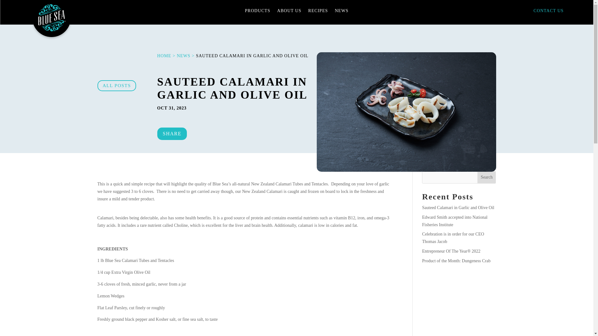 The height and width of the screenshot is (336, 598). Describe the element at coordinates (236, 90) in the screenshot. I see `SAUTEED CALAMARI IN GARLIC AND OLIVE OIL` at that location.